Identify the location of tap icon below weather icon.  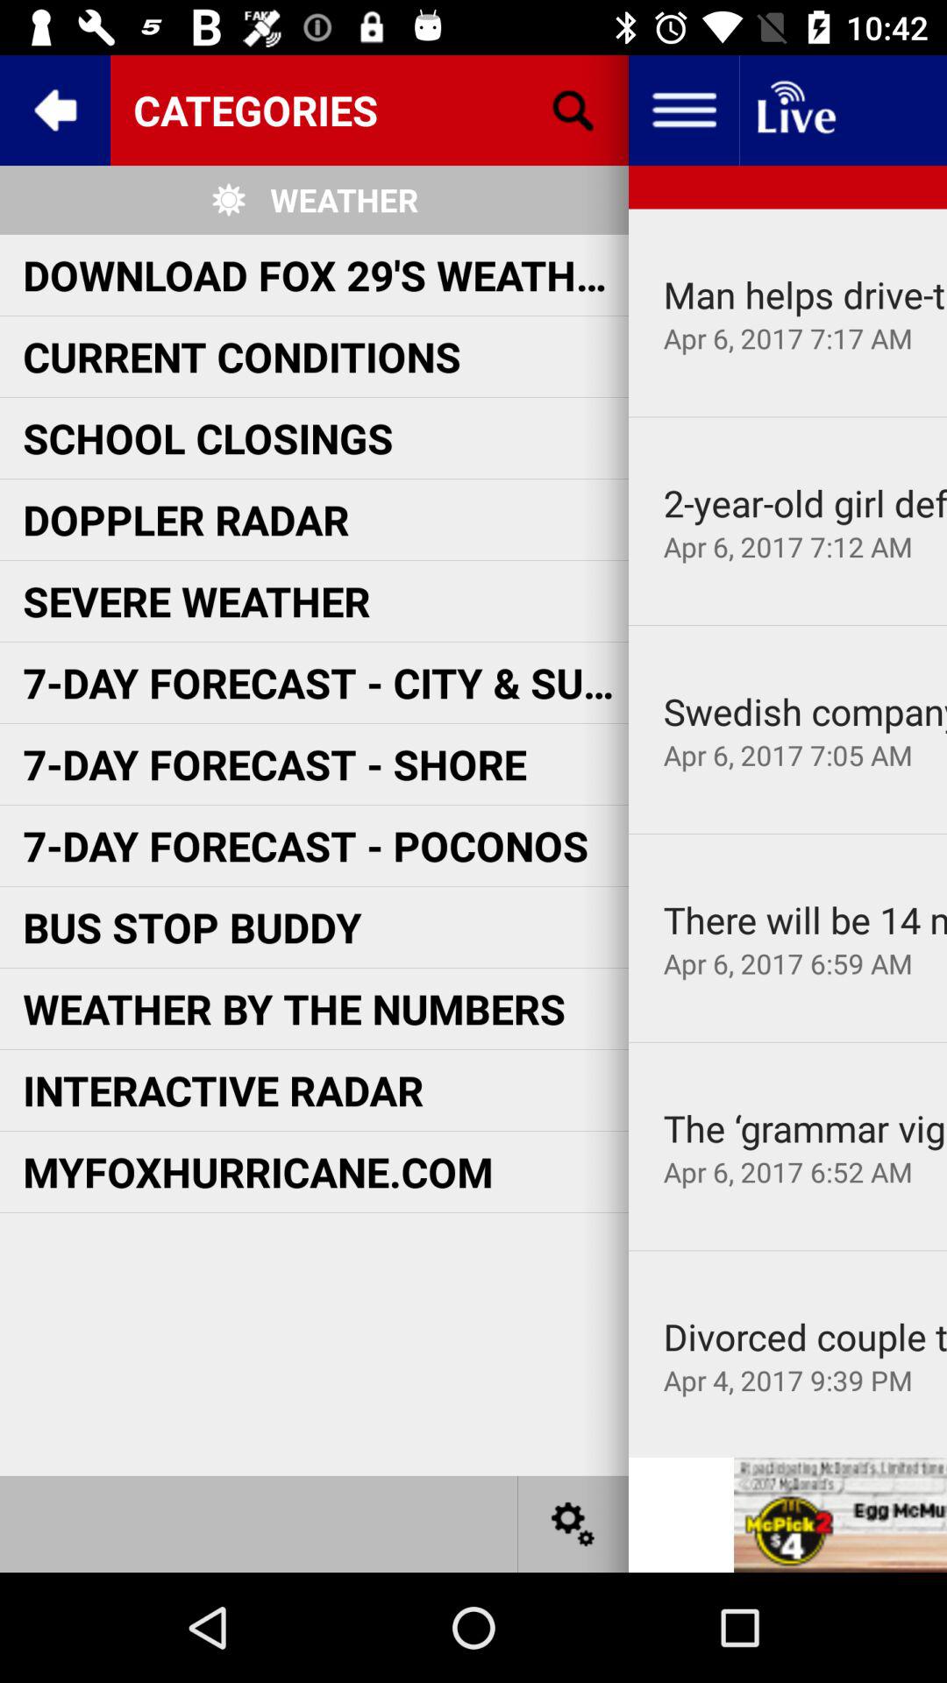
(325, 274).